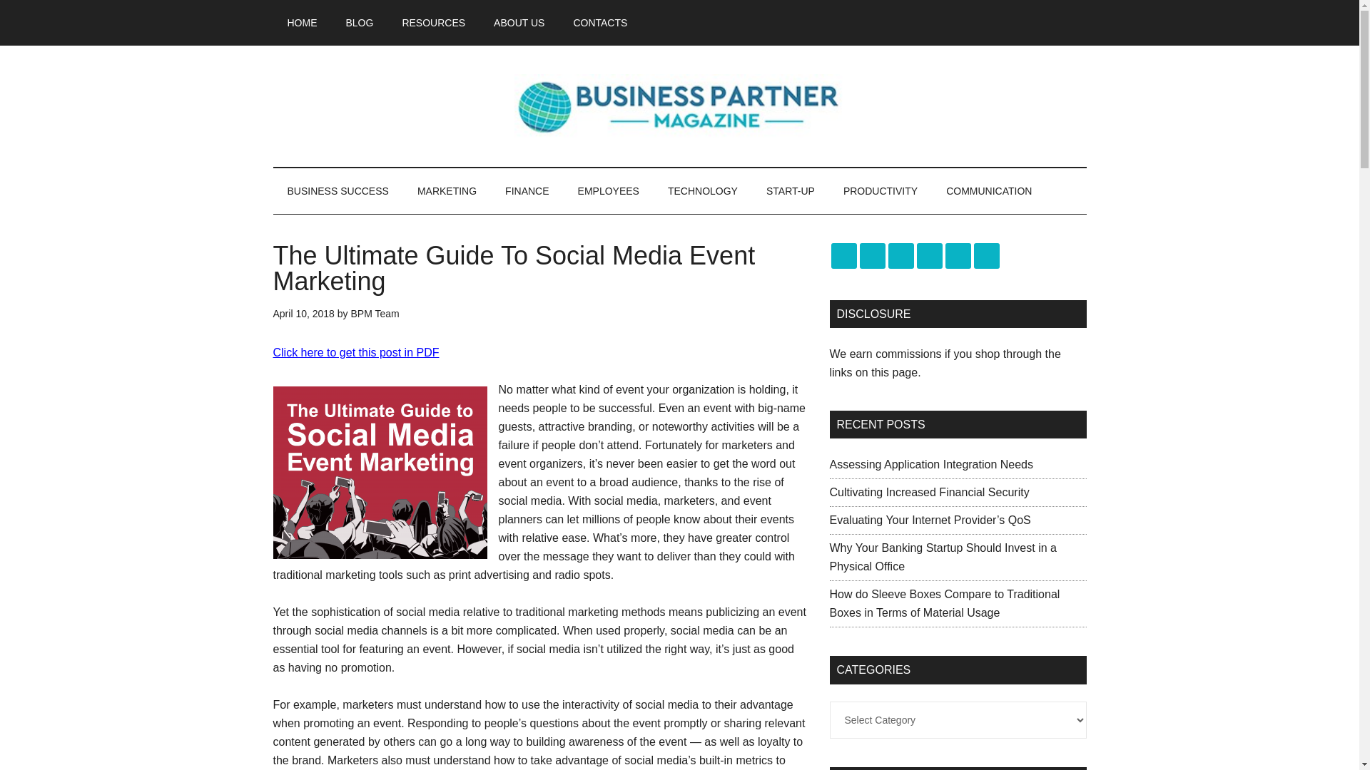 Image resolution: width=1370 pixels, height=770 pixels. Describe the element at coordinates (434, 23) in the screenshot. I see `RESOURCES` at that location.